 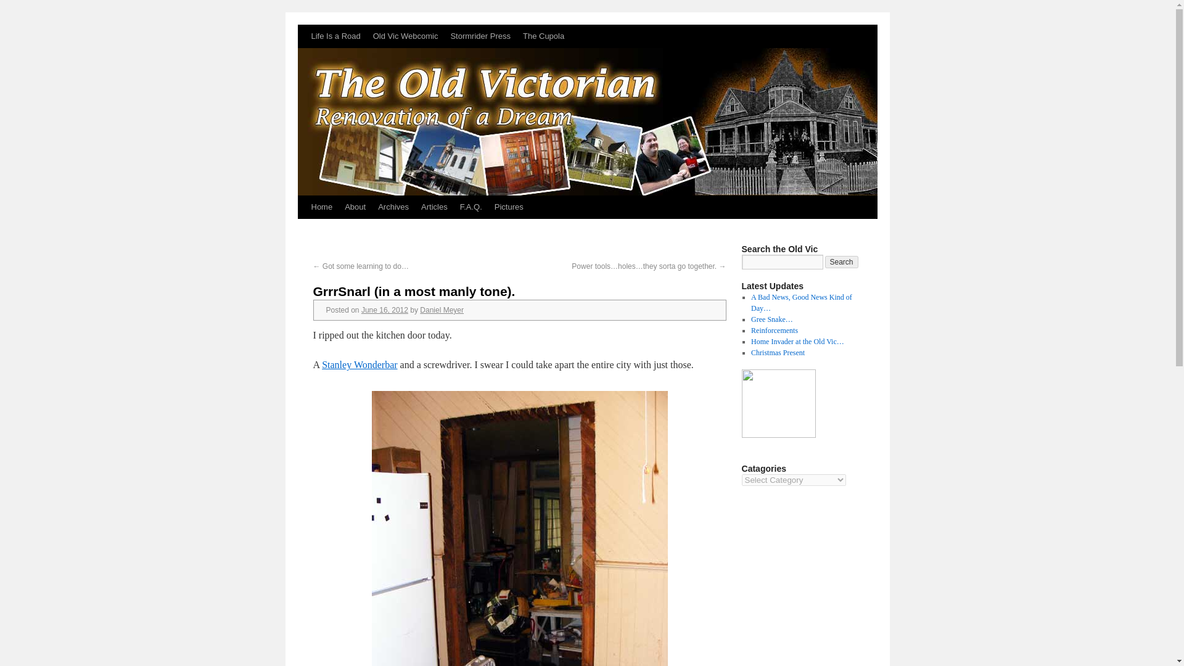 I want to click on View all posts by Daniel Meyer, so click(x=442, y=310).